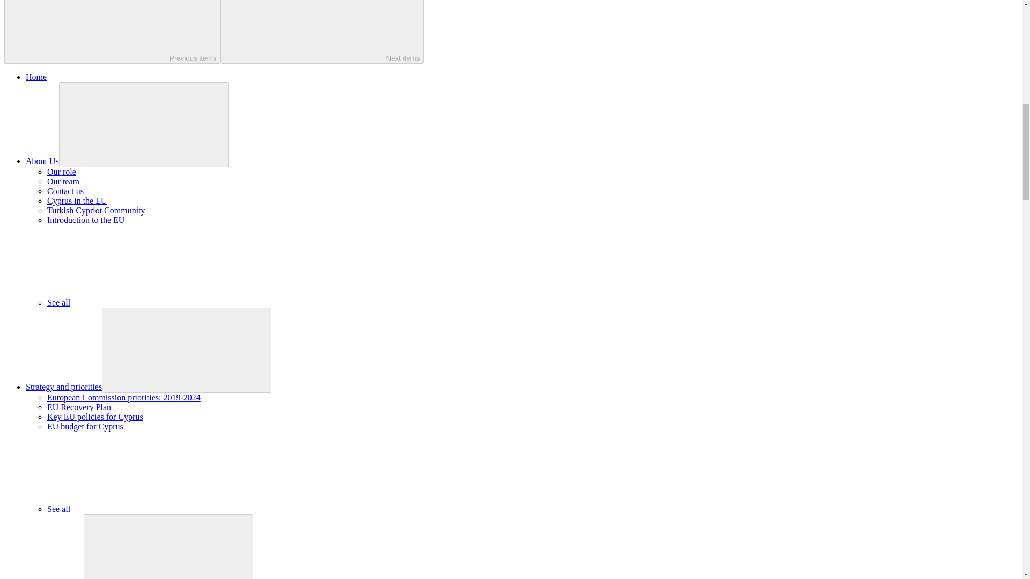 The image size is (1030, 579). I want to click on Introduction to the EU, so click(86, 220).